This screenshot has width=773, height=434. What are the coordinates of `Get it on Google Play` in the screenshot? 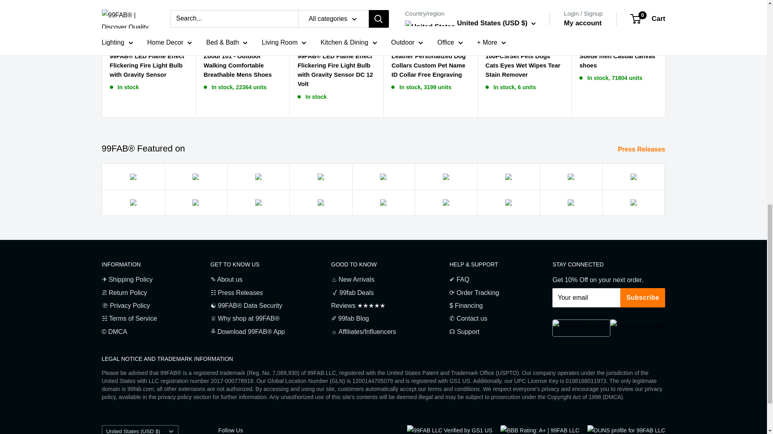 It's located at (638, 328).